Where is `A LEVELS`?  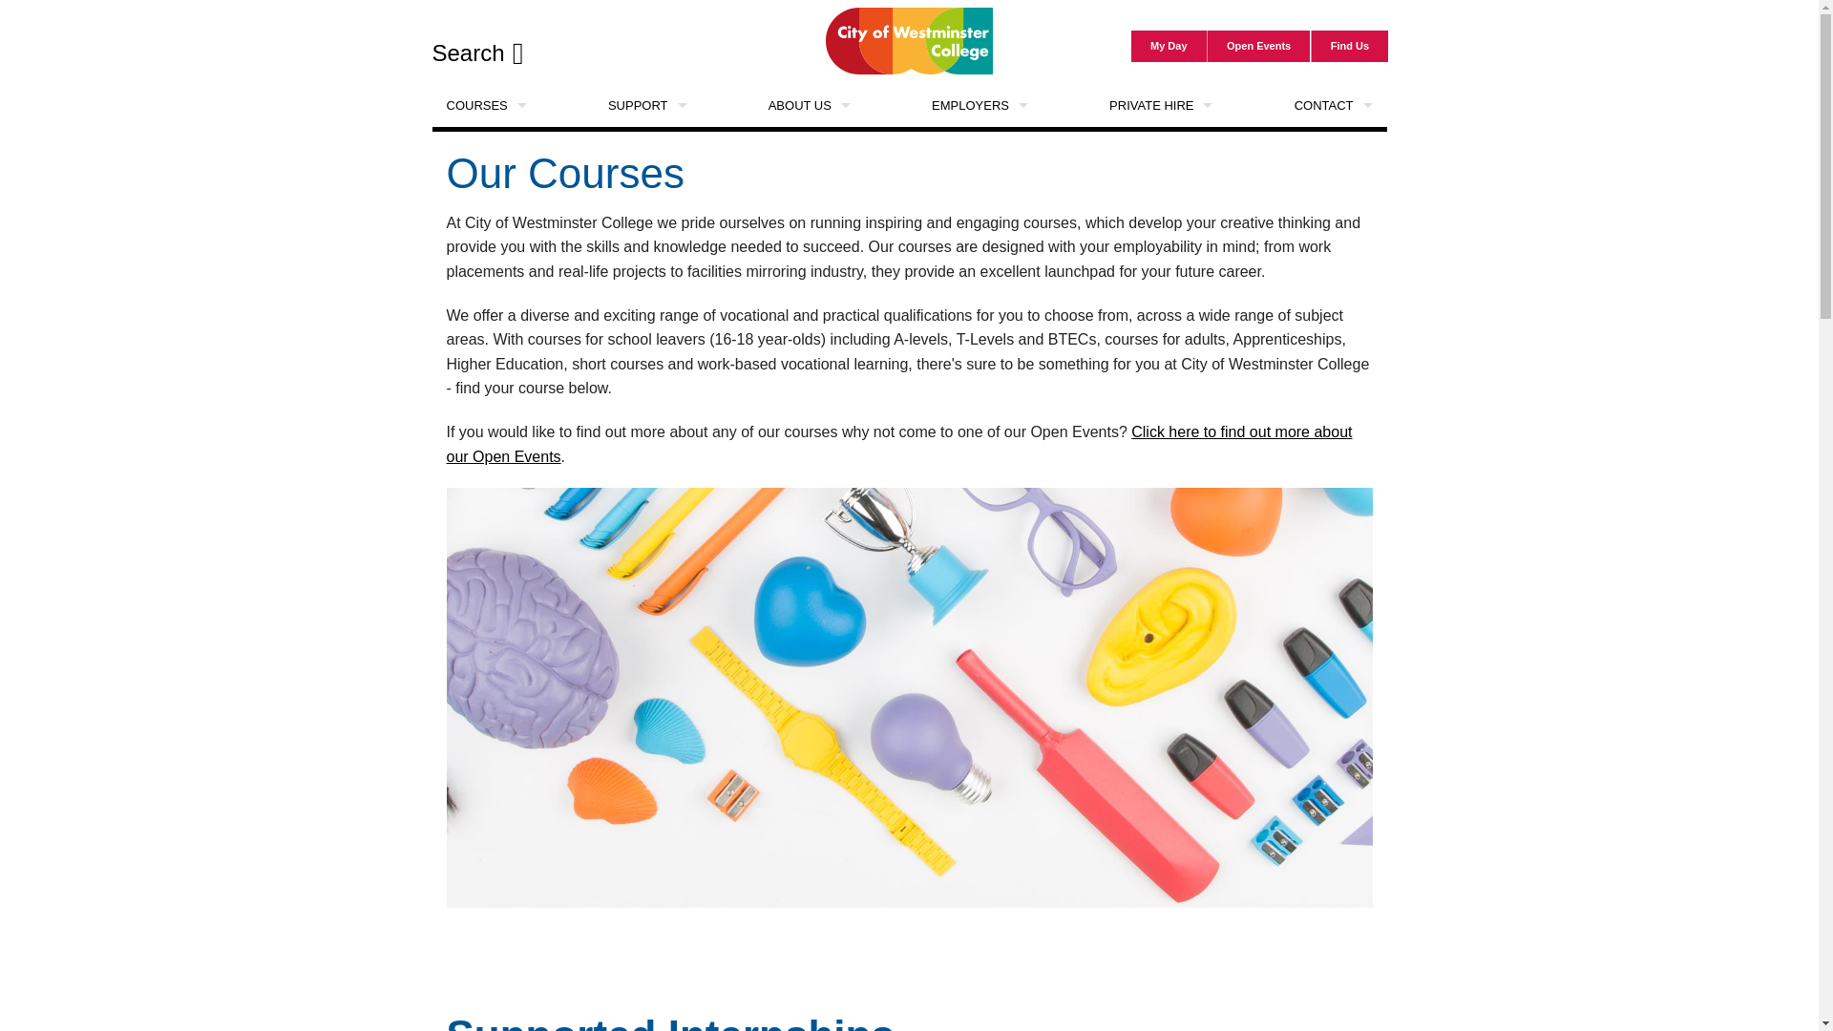
A LEVELS is located at coordinates (585, 191).